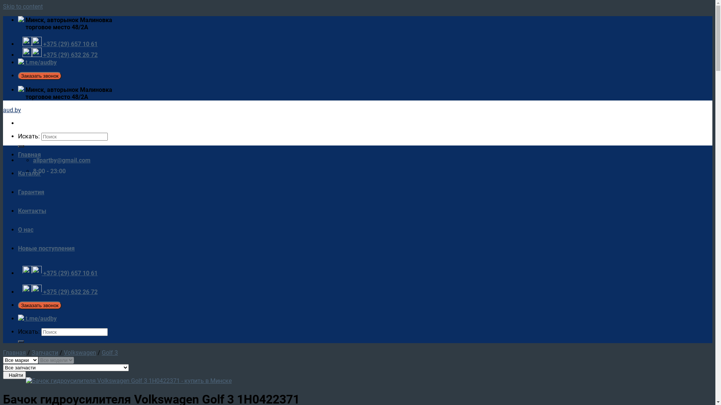 Image resolution: width=721 pixels, height=405 pixels. What do you see at coordinates (62, 160) in the screenshot?
I see `allpartby@gmail.com` at bounding box center [62, 160].